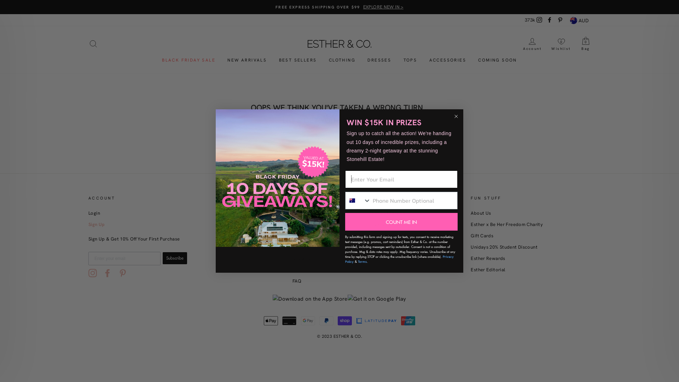  Describe the element at coordinates (0, 0) in the screenshot. I see `Skip to content` at that location.